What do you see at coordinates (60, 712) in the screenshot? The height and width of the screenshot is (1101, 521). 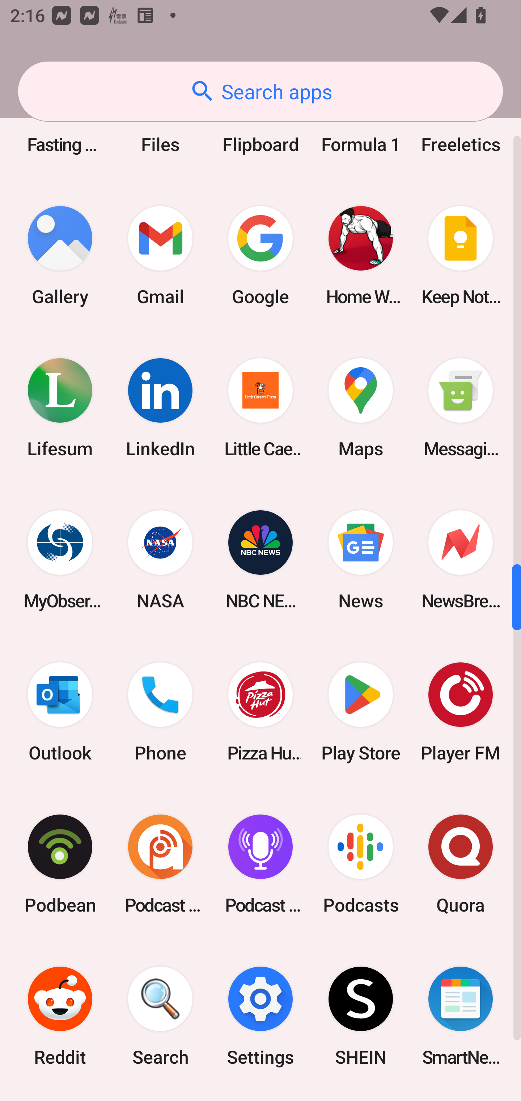 I see `Outlook` at bounding box center [60, 712].